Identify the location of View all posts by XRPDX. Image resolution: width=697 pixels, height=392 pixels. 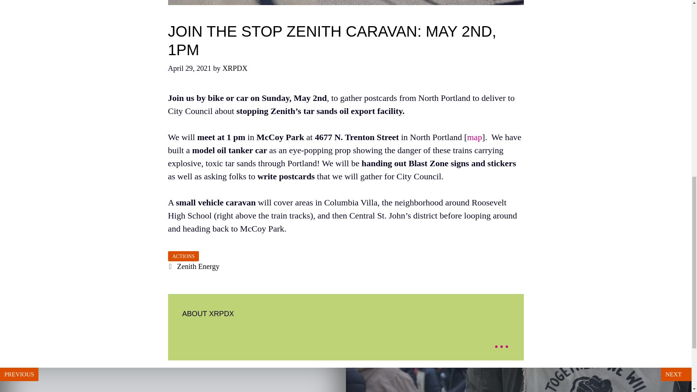
(235, 68).